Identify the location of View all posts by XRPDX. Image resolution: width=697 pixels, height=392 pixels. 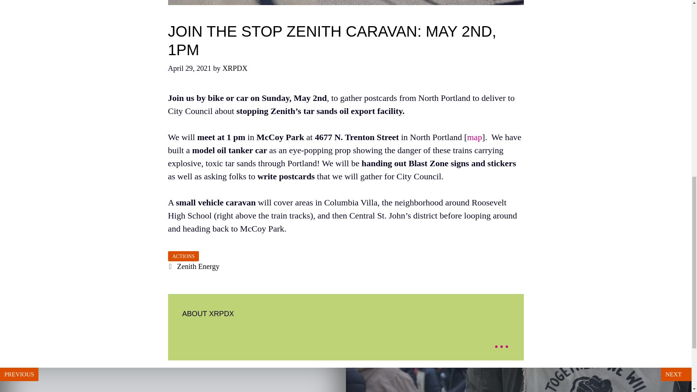
(235, 68).